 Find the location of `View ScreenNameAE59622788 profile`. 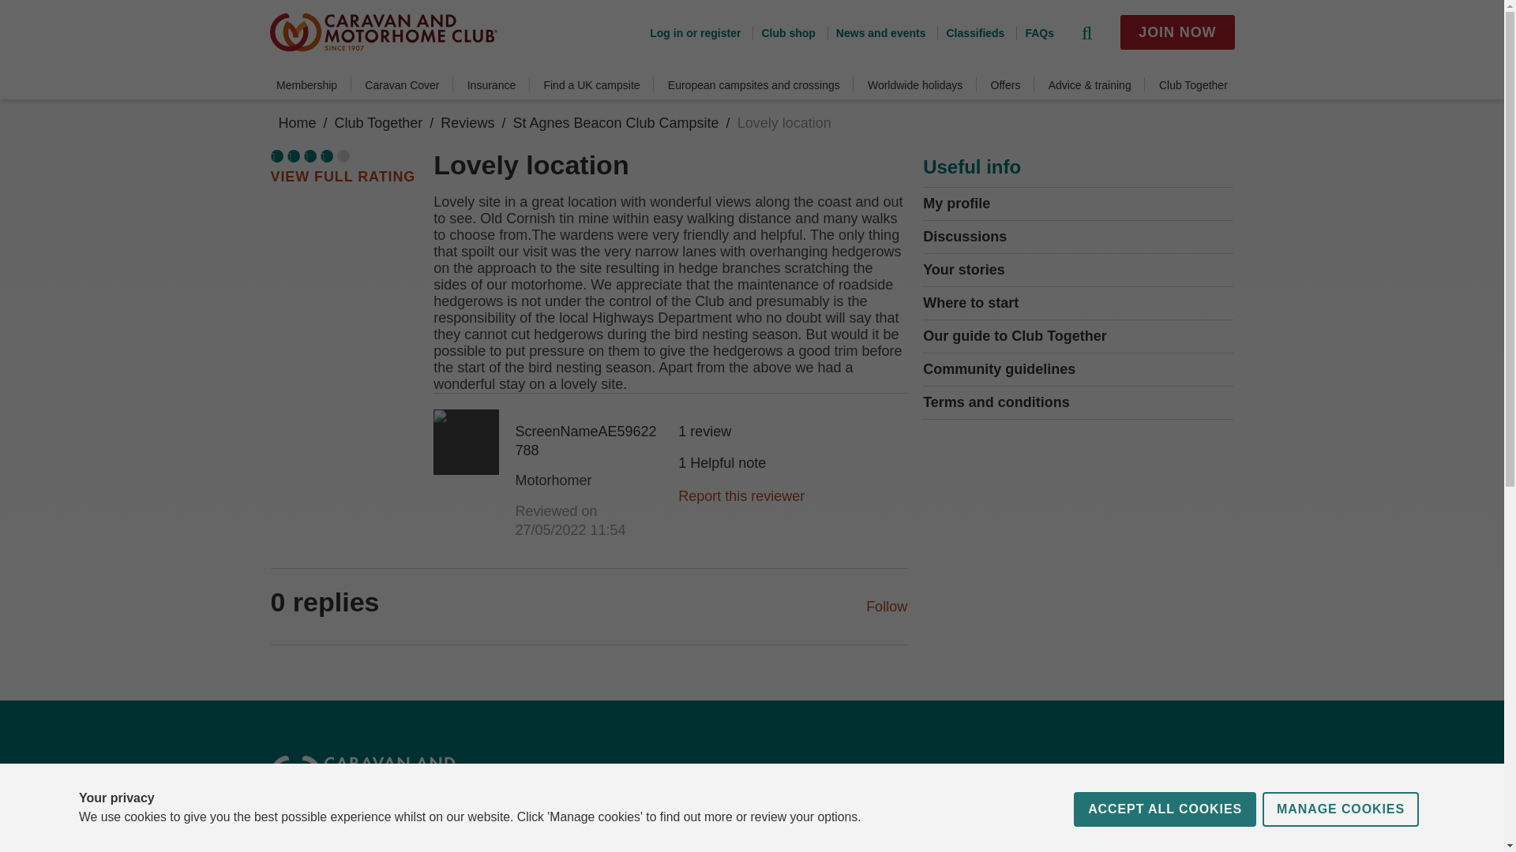

View ScreenNameAE59622788 profile is located at coordinates (589, 440).